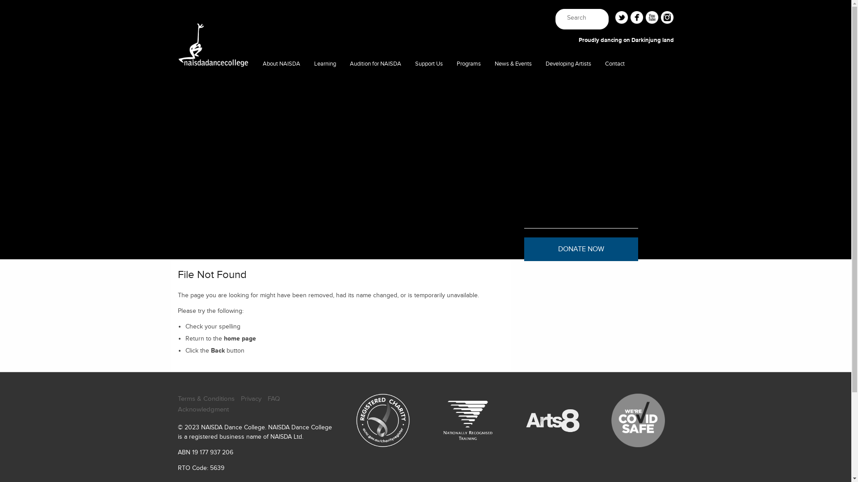 Image resolution: width=858 pixels, height=482 pixels. What do you see at coordinates (206, 399) in the screenshot?
I see `Terms & Conditions` at bounding box center [206, 399].